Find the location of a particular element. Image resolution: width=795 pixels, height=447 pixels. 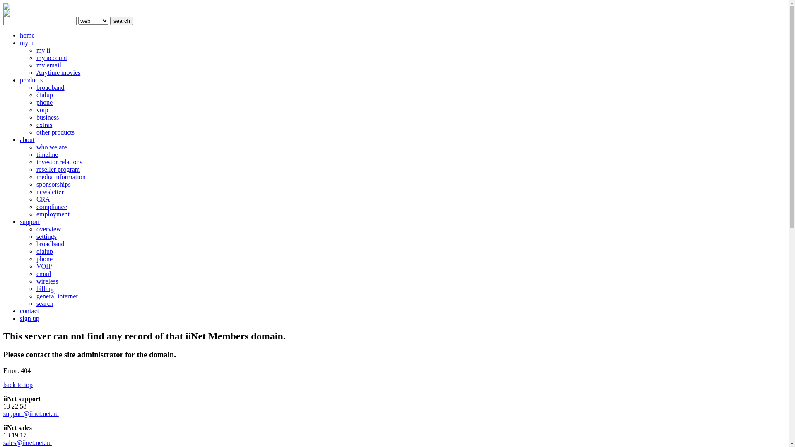

who we are is located at coordinates (52, 147).